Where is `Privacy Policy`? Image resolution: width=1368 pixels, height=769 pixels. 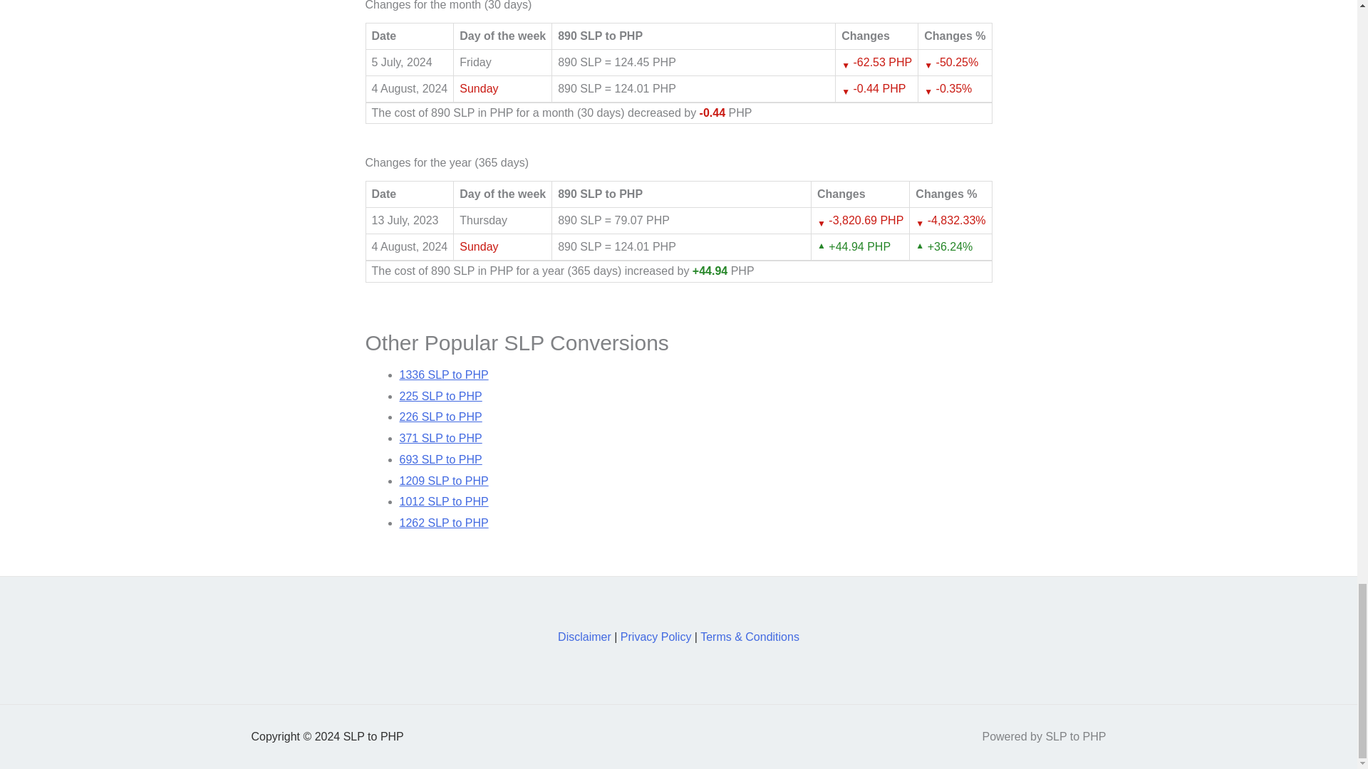 Privacy Policy is located at coordinates (656, 637).